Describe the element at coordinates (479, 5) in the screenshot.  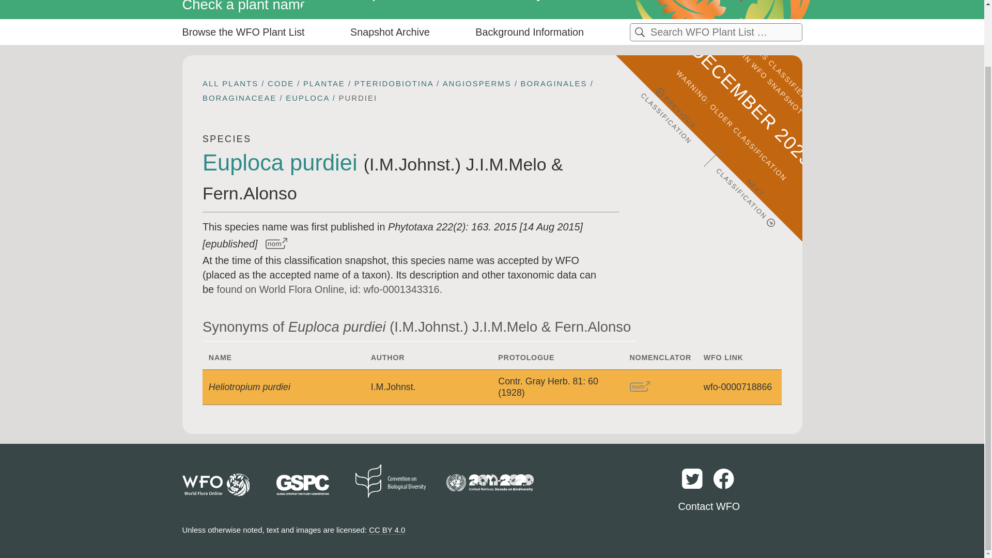
I see `Background Information` at that location.